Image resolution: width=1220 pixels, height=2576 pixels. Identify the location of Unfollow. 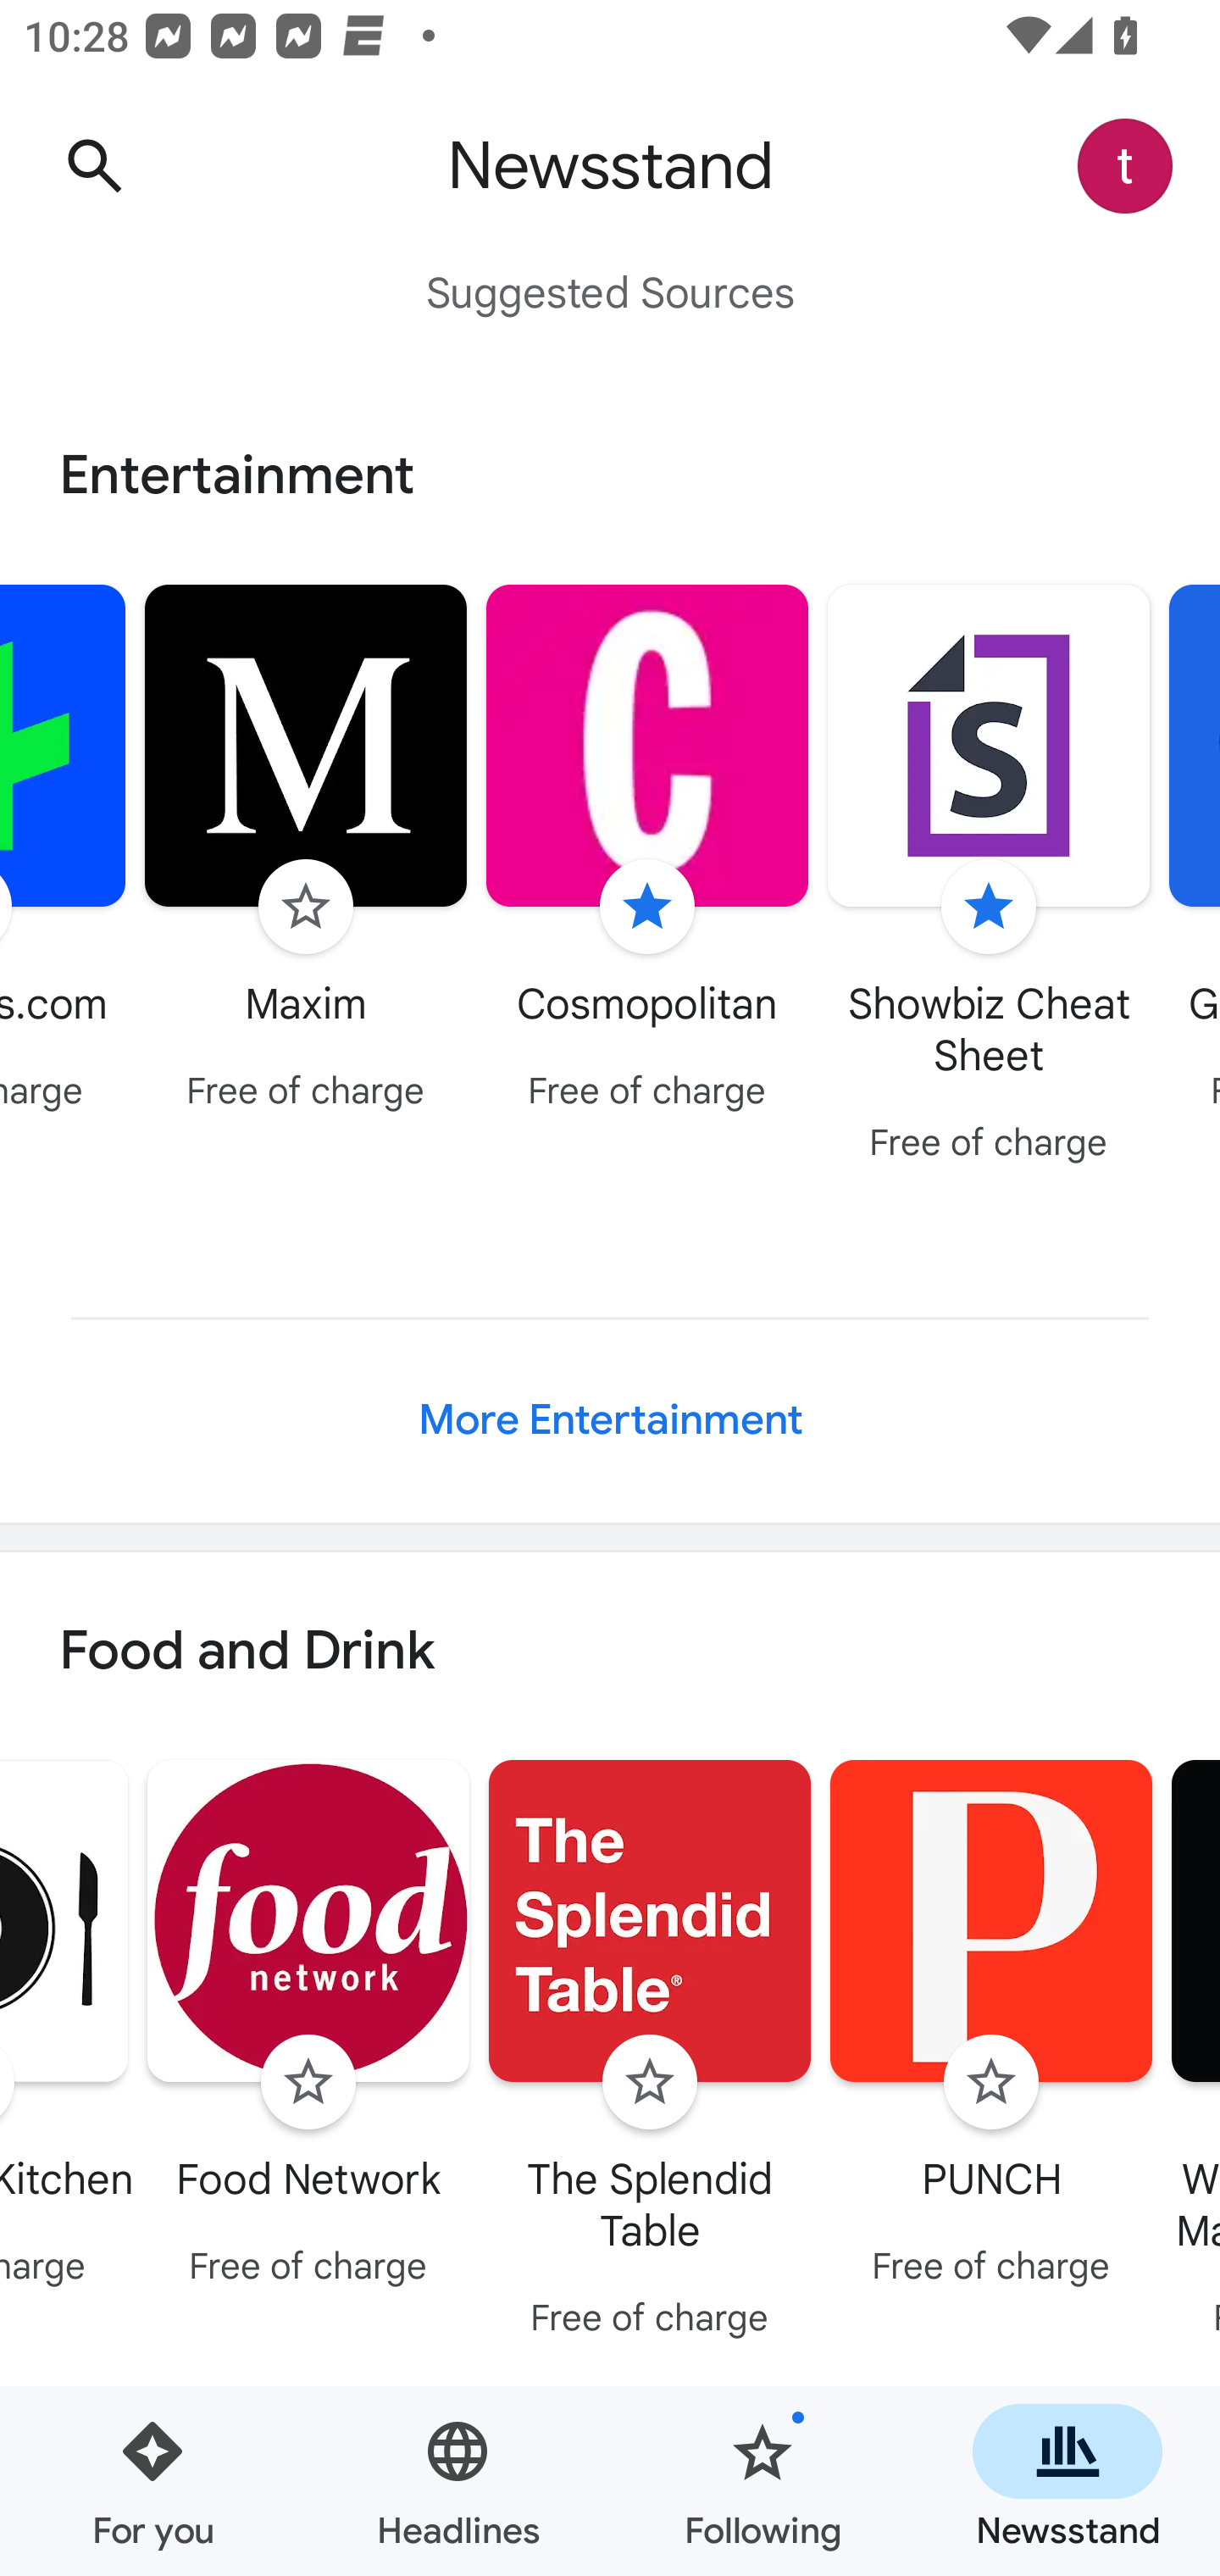
(988, 907).